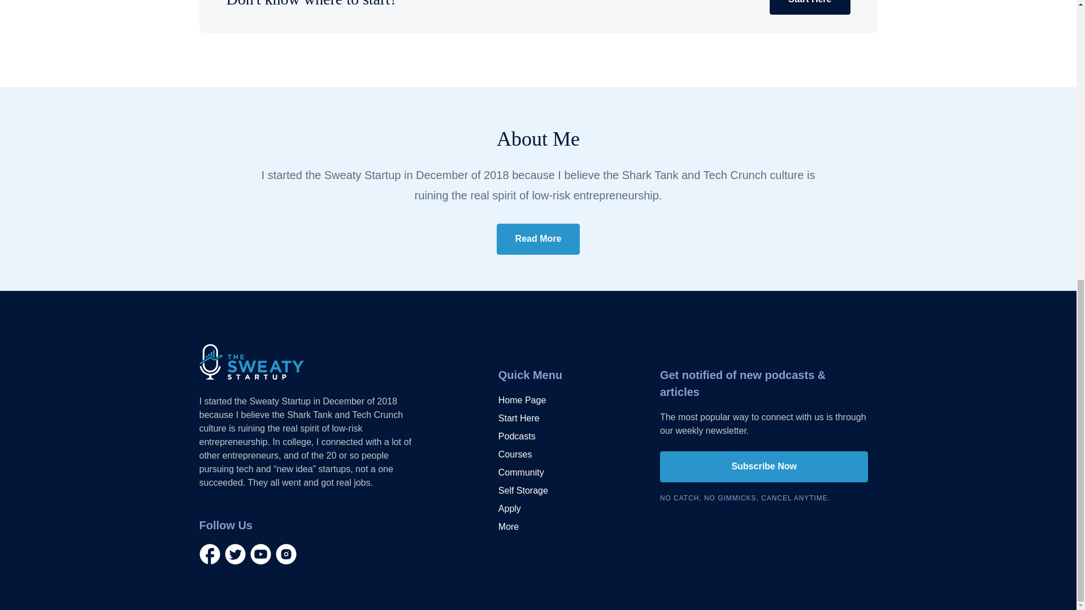 The image size is (1085, 610). What do you see at coordinates (519, 418) in the screenshot?
I see `Start Here` at bounding box center [519, 418].